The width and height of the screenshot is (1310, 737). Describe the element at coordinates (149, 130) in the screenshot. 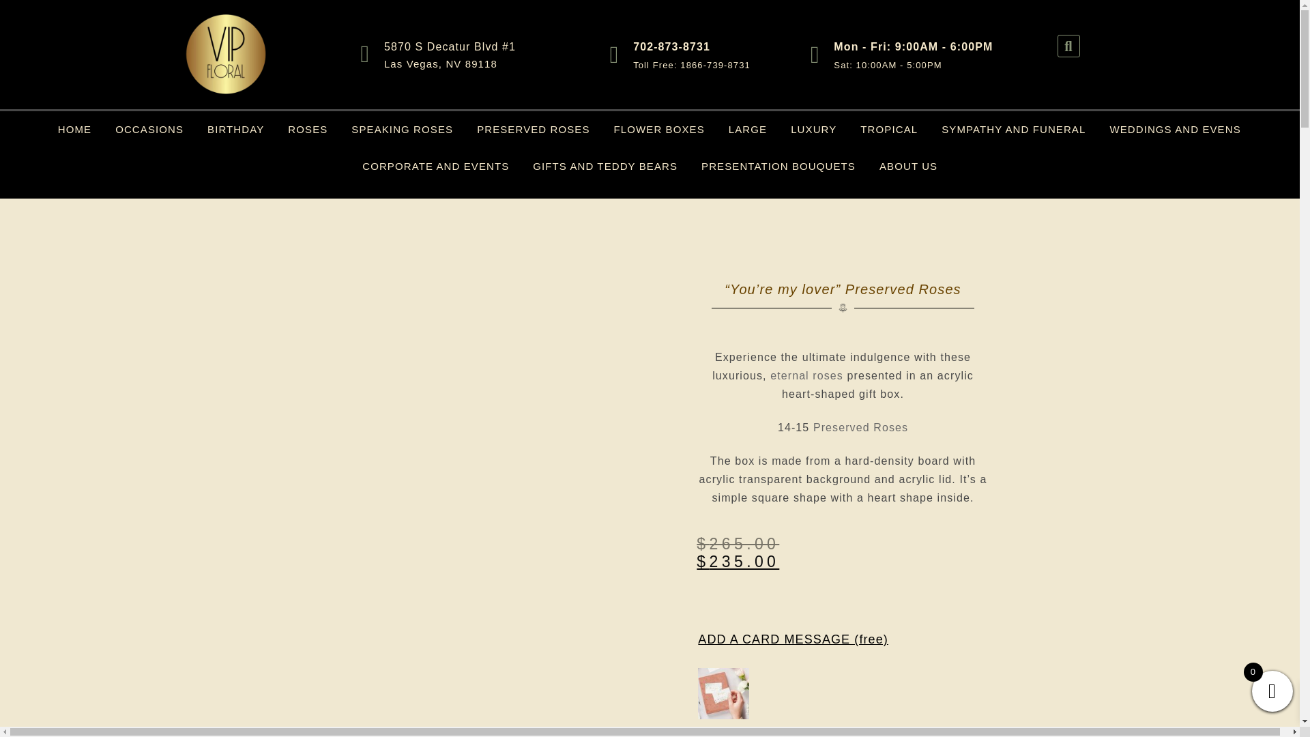

I see `OCCASIONS` at that location.